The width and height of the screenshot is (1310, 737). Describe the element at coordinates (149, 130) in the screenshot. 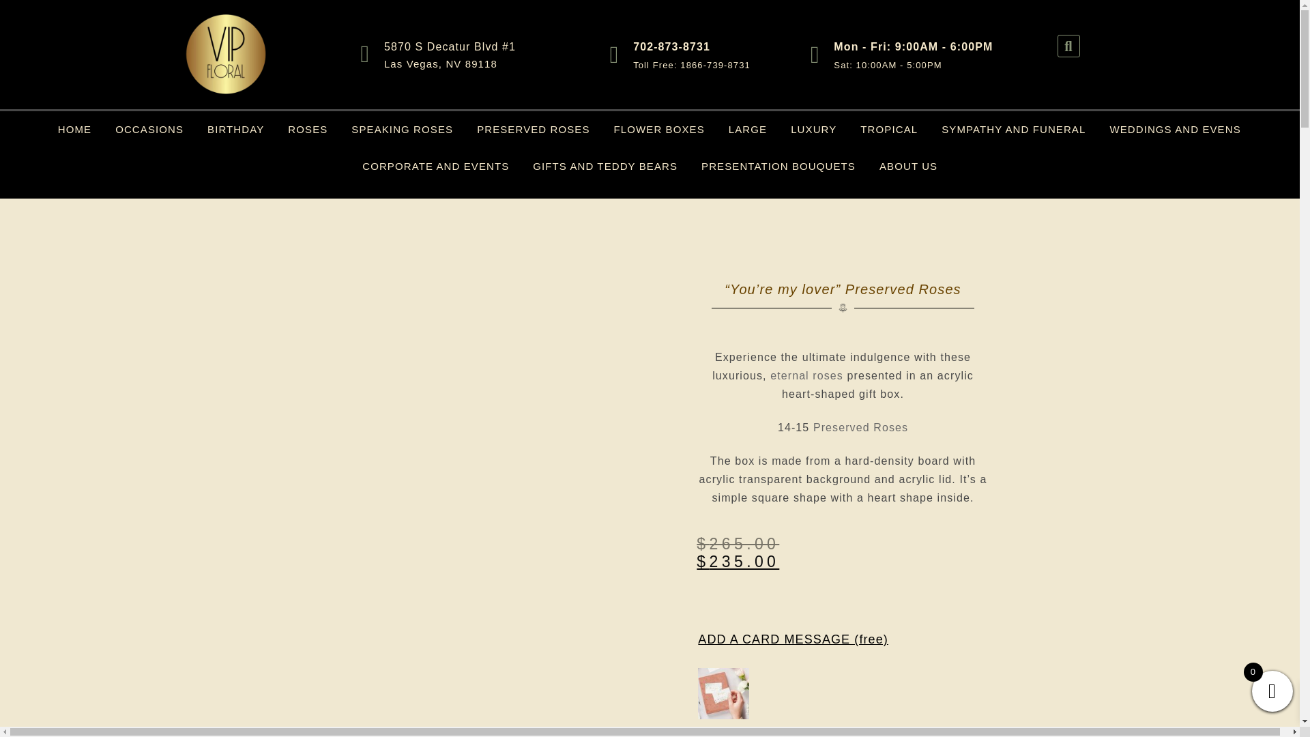

I see `OCCASIONS` at that location.